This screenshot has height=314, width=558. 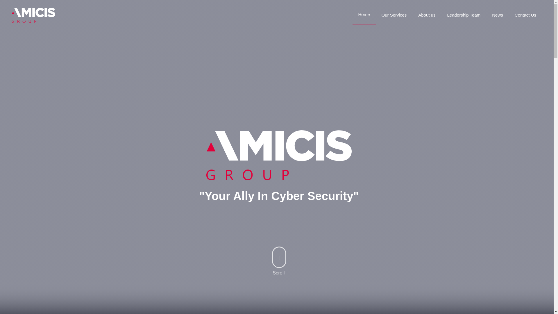 What do you see at coordinates (525, 15) in the screenshot?
I see `Contact Us` at bounding box center [525, 15].